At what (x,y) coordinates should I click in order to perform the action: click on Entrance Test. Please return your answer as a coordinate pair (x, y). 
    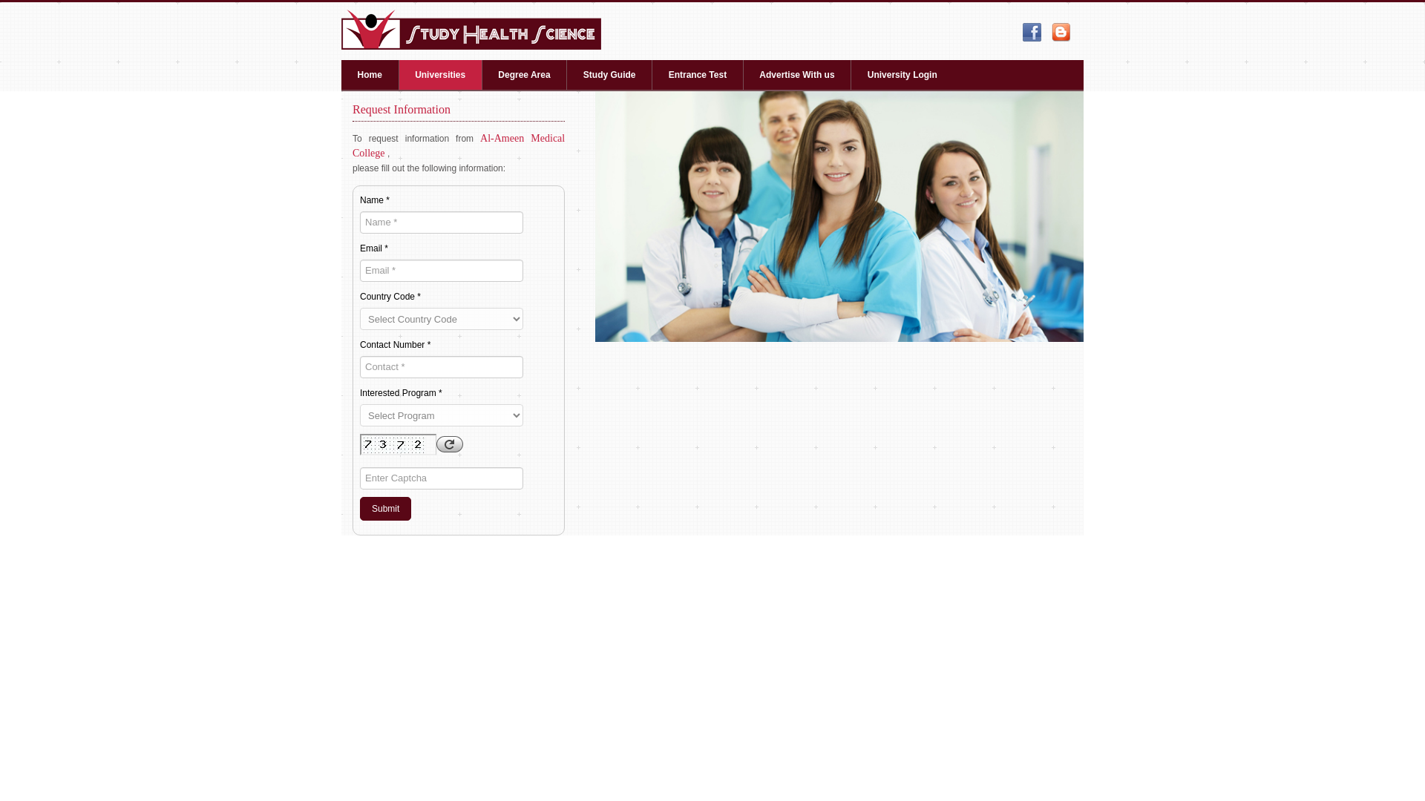
    Looking at the image, I should click on (698, 74).